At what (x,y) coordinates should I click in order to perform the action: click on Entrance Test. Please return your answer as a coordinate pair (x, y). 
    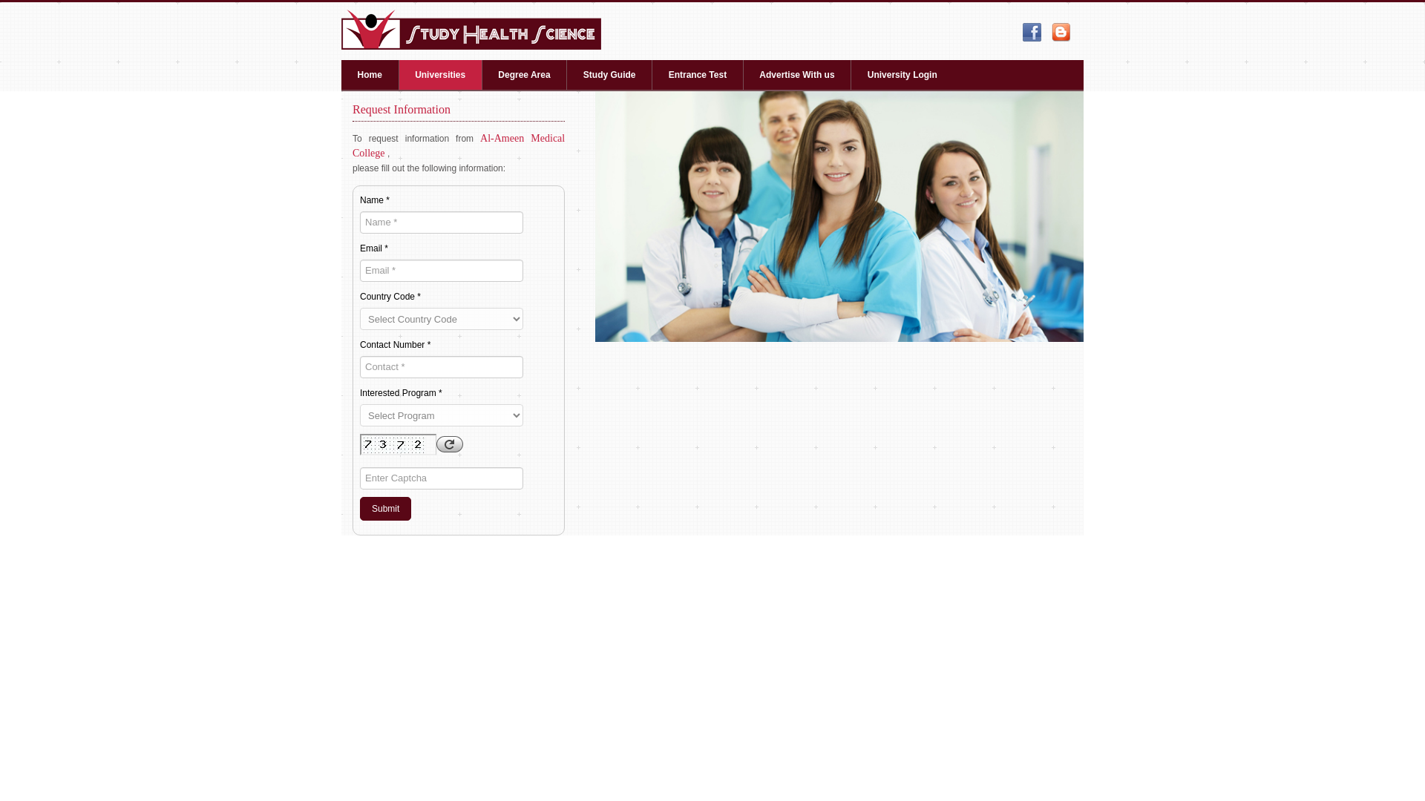
    Looking at the image, I should click on (698, 74).